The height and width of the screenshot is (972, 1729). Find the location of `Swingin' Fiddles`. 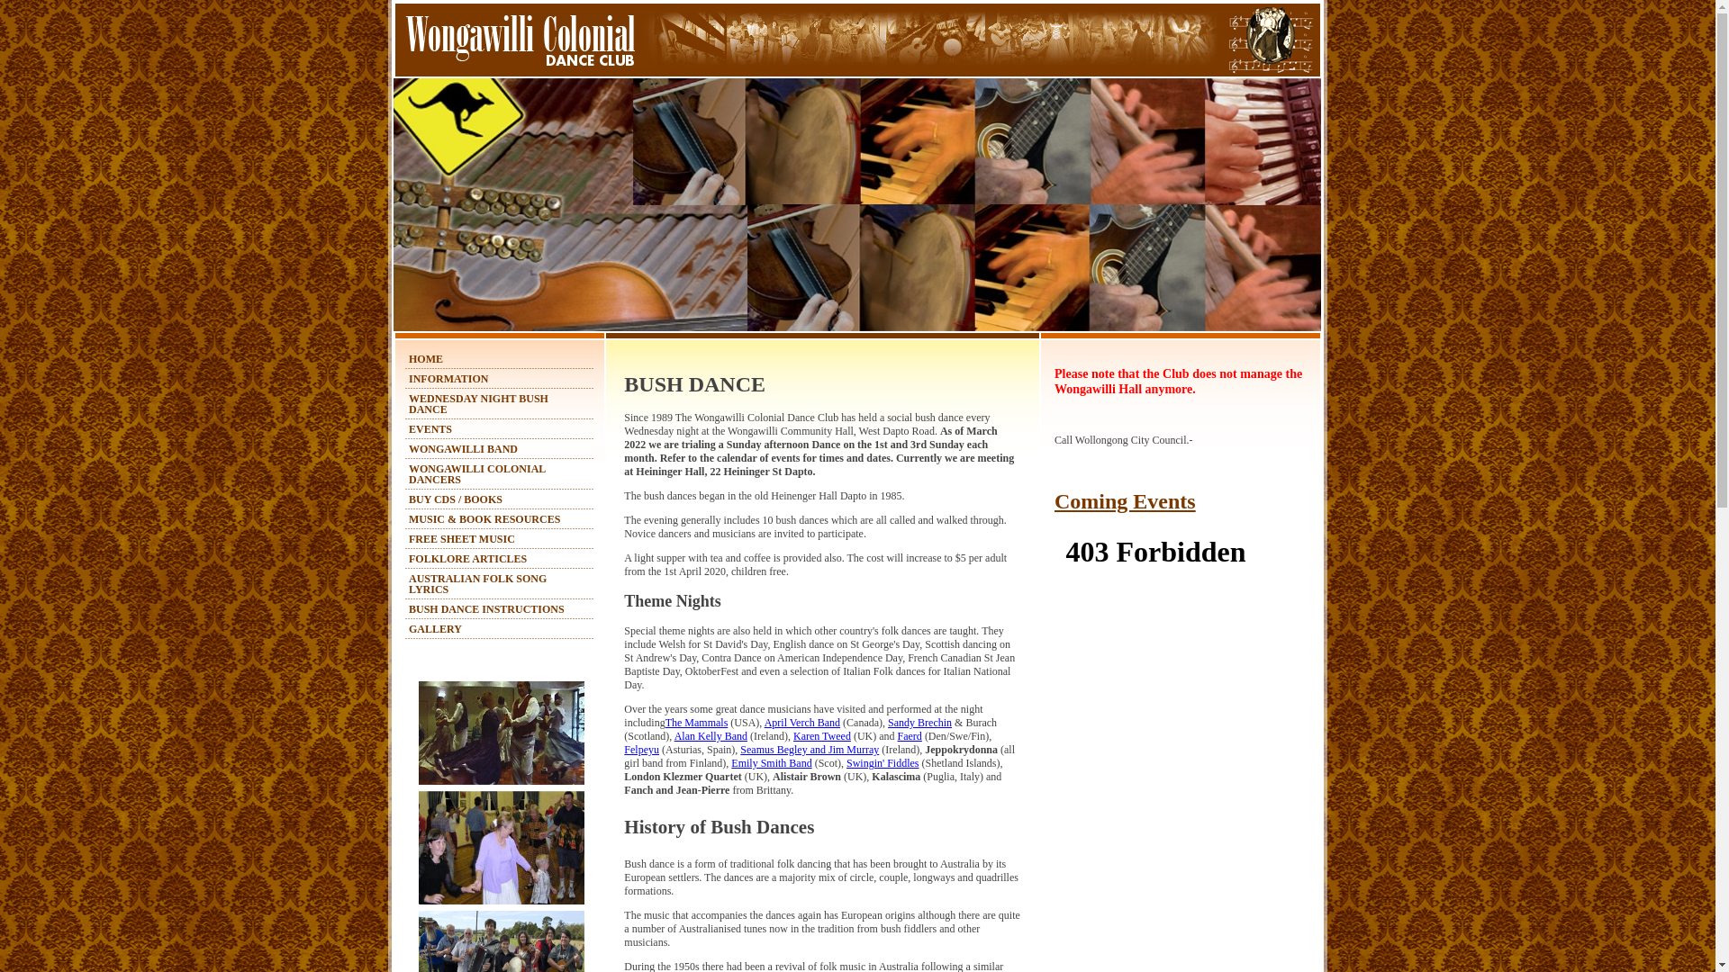

Swingin' Fiddles is located at coordinates (883, 763).